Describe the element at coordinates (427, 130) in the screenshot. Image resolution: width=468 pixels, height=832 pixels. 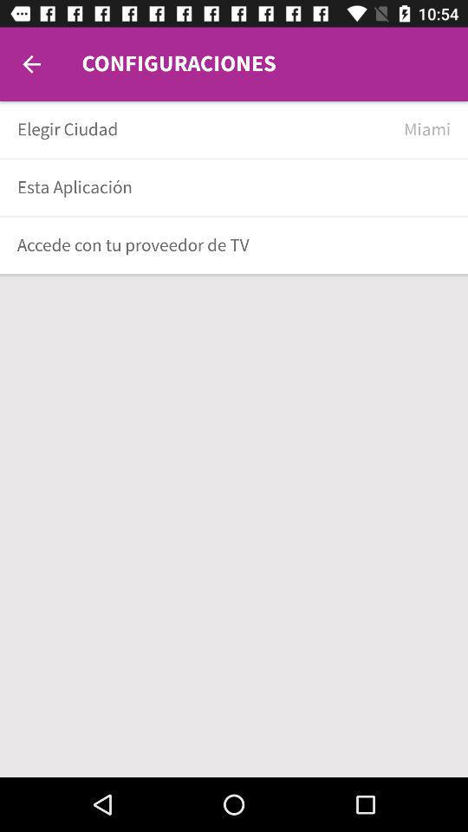
I see `open item to the right of elegir ciudad` at that location.